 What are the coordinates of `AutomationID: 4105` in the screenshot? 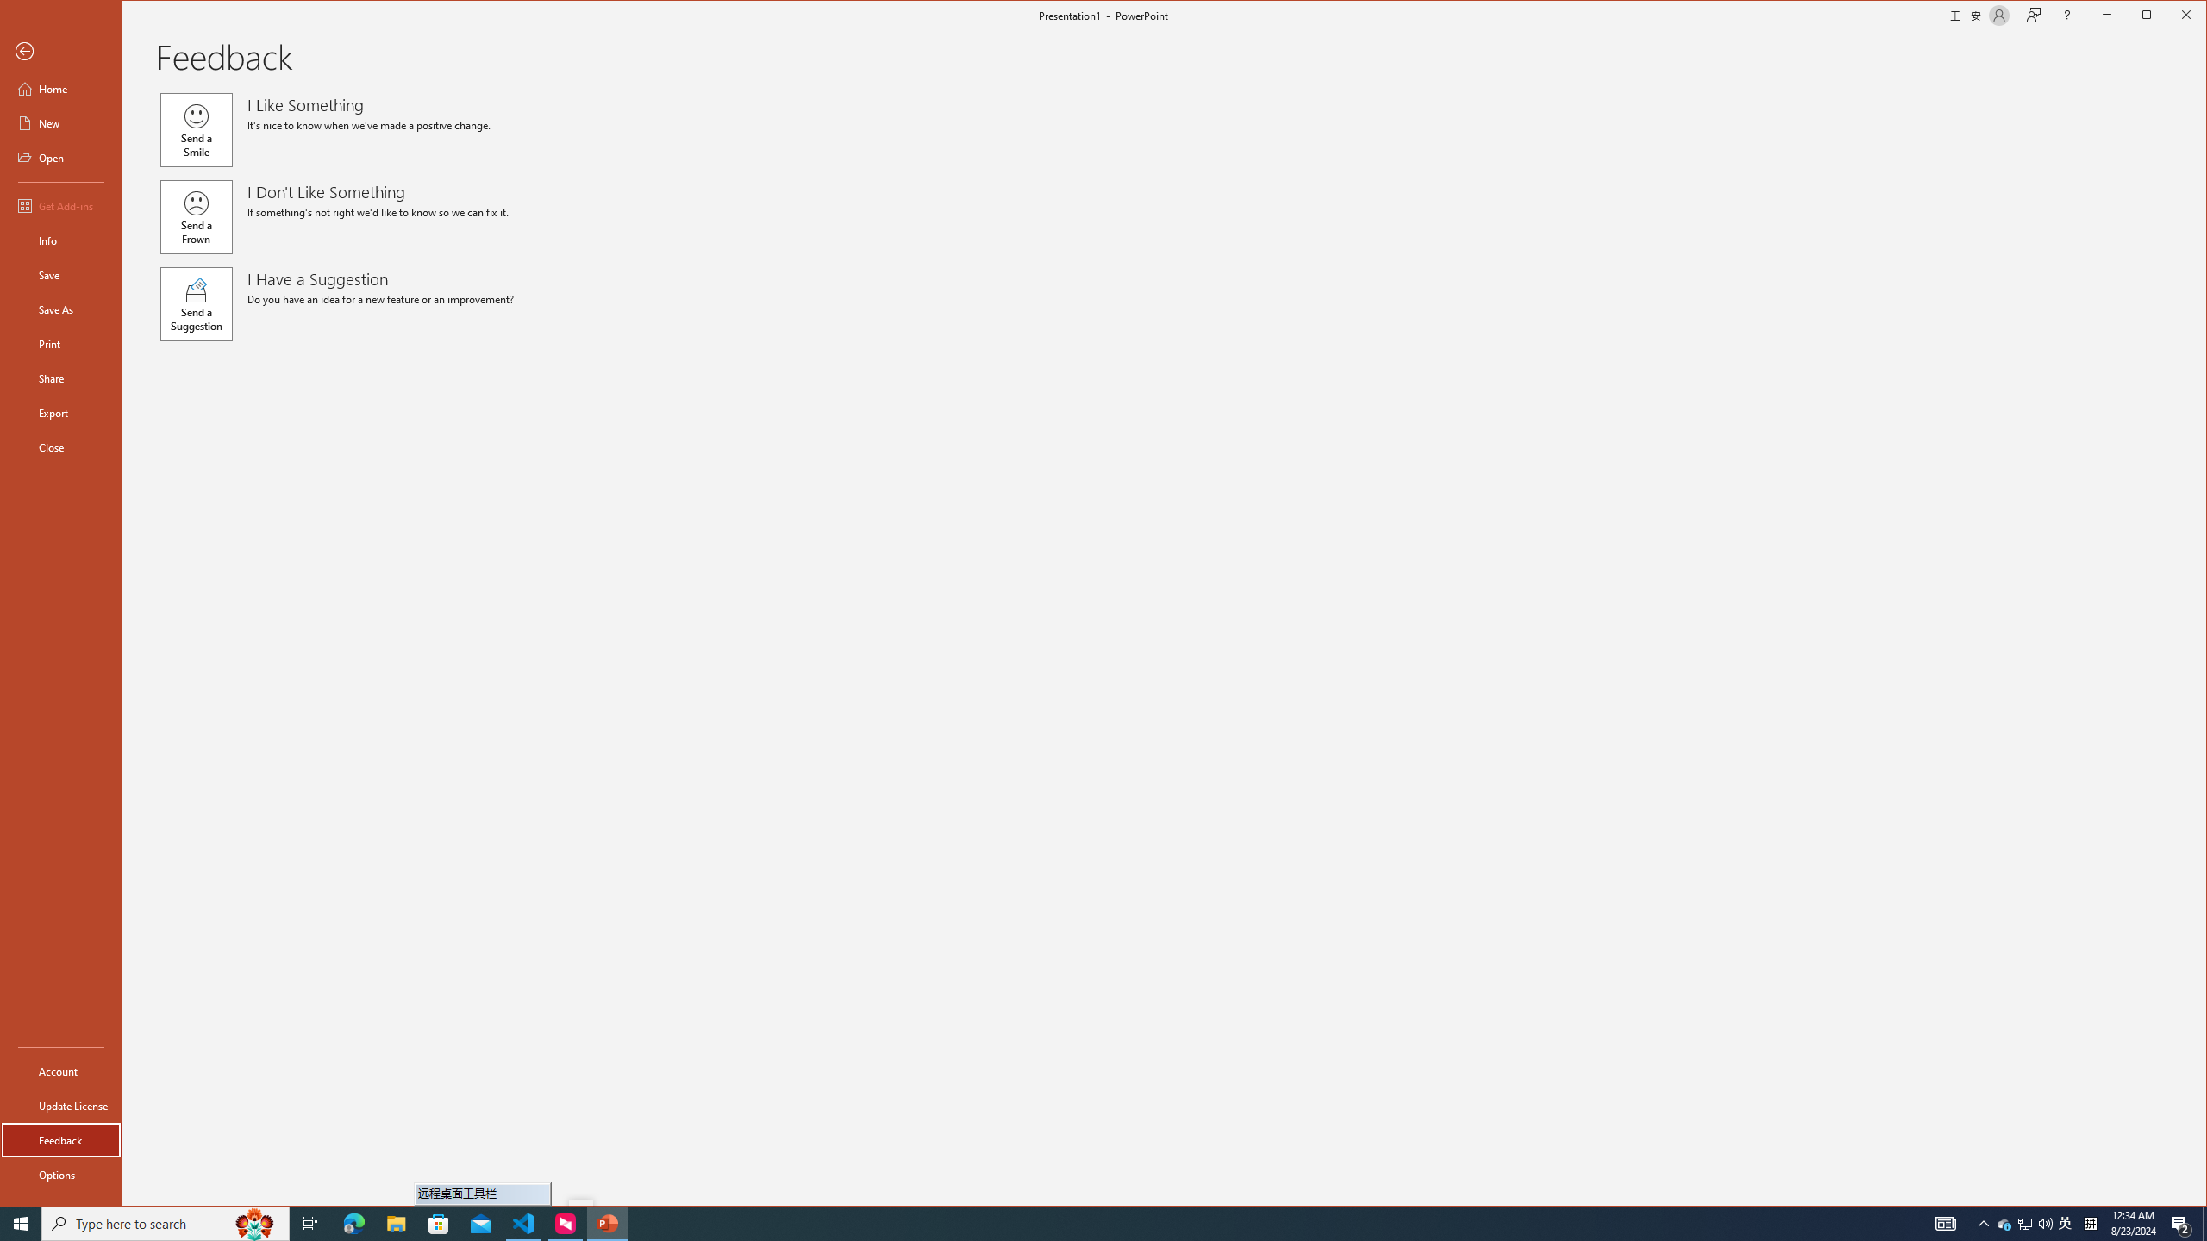 It's located at (1945, 1224).